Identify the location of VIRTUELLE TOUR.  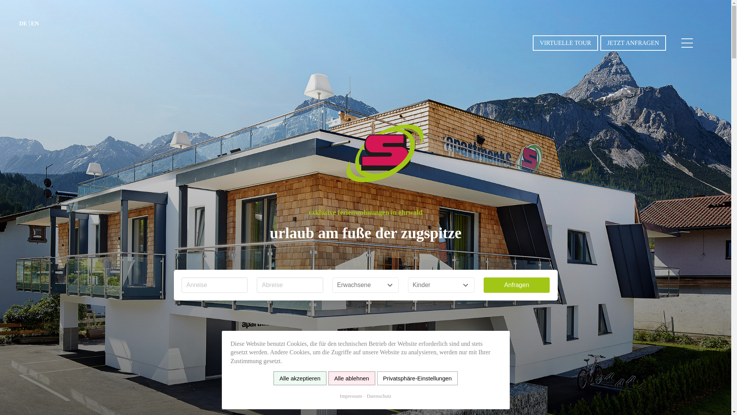
(565, 43).